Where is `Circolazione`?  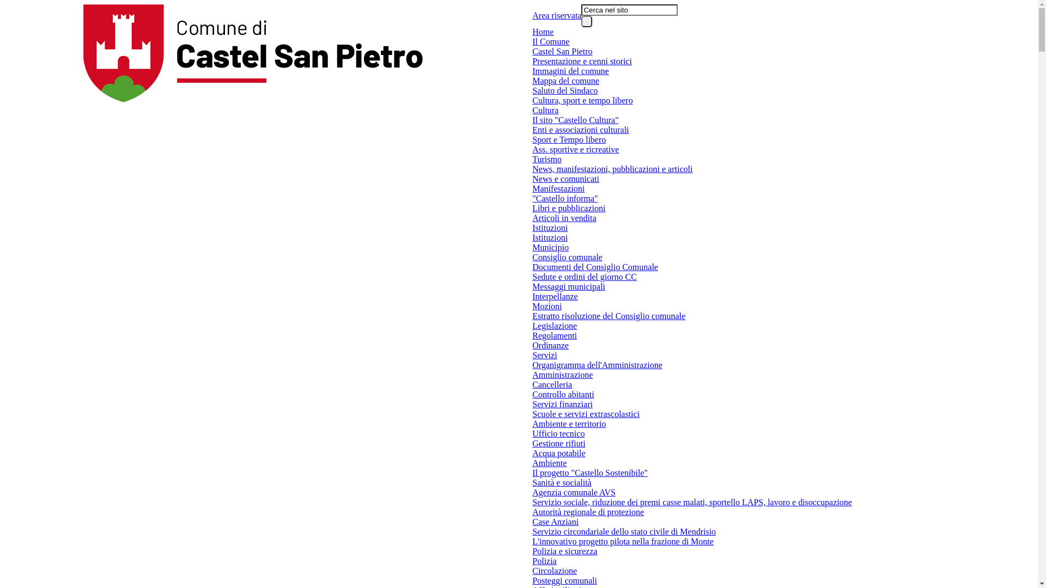 Circolazione is located at coordinates (555, 571).